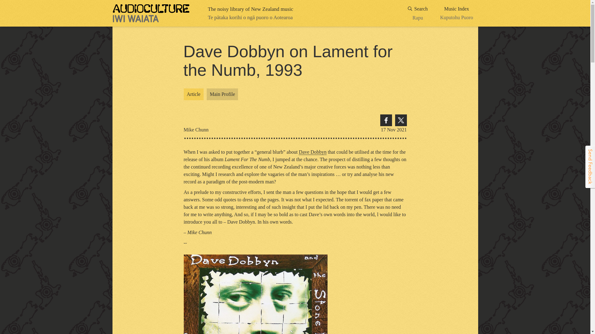 Image resolution: width=595 pixels, height=334 pixels. What do you see at coordinates (193, 94) in the screenshot?
I see `AudioCulture` at bounding box center [193, 94].